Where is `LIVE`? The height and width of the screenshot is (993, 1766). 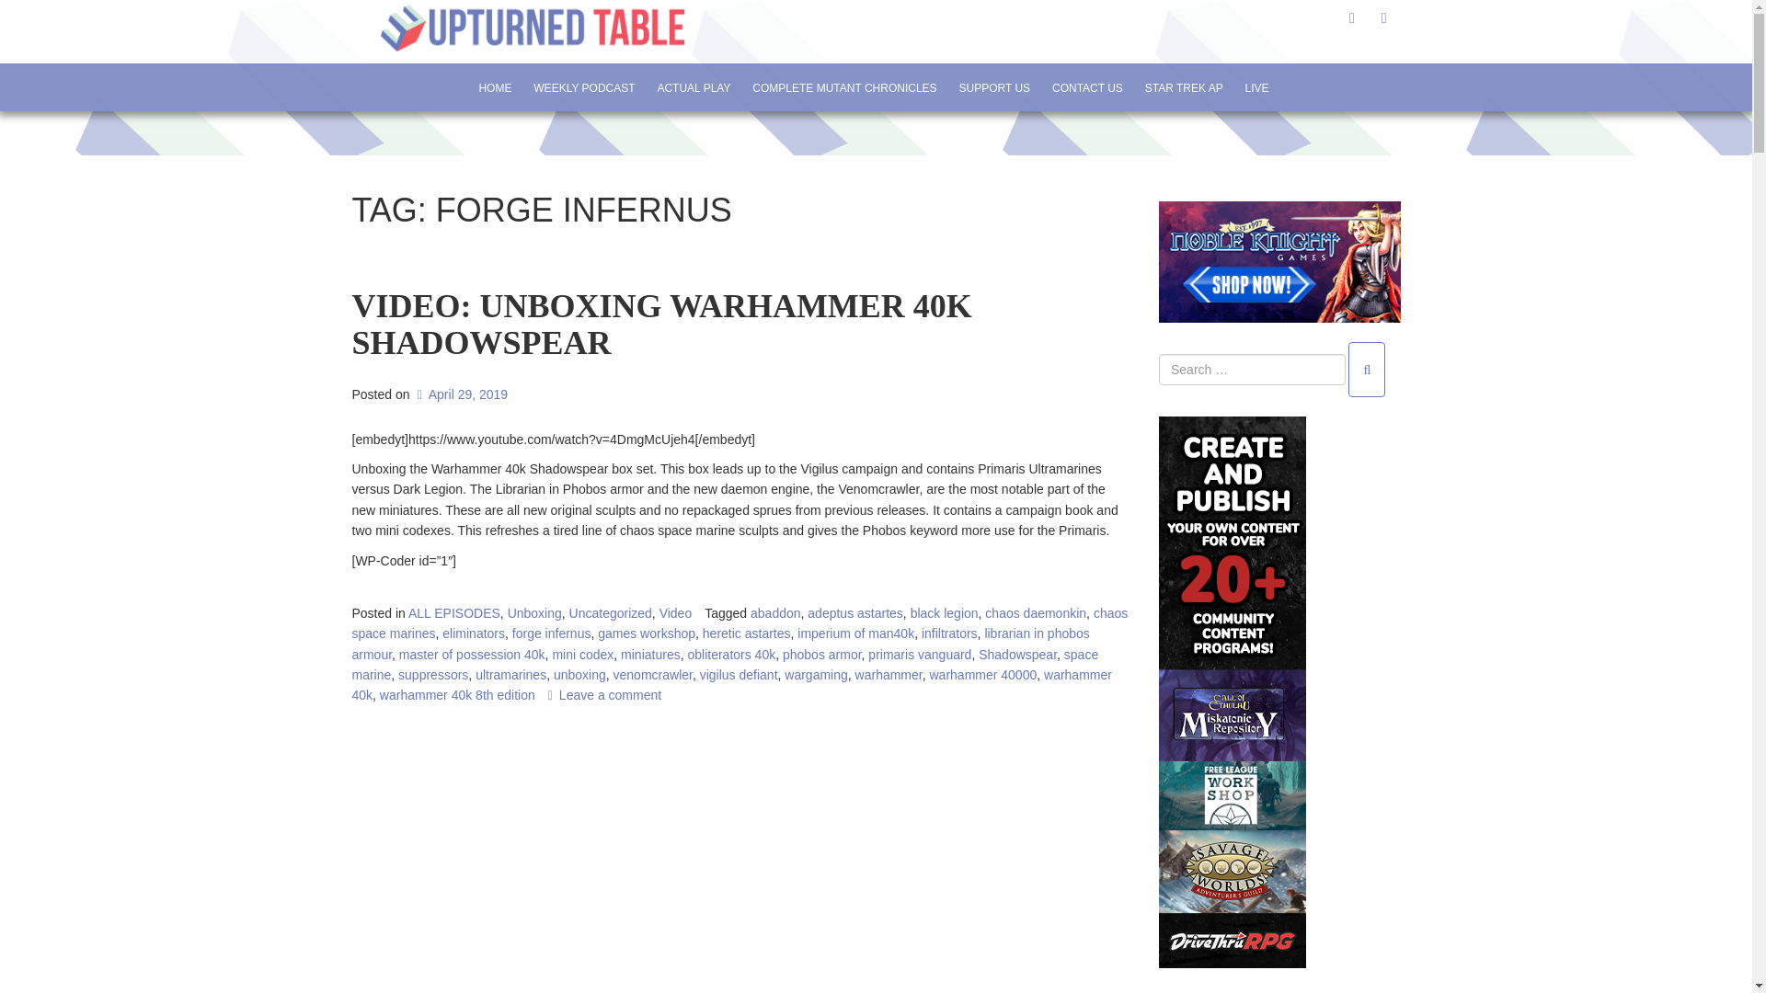
LIVE is located at coordinates (1256, 87).